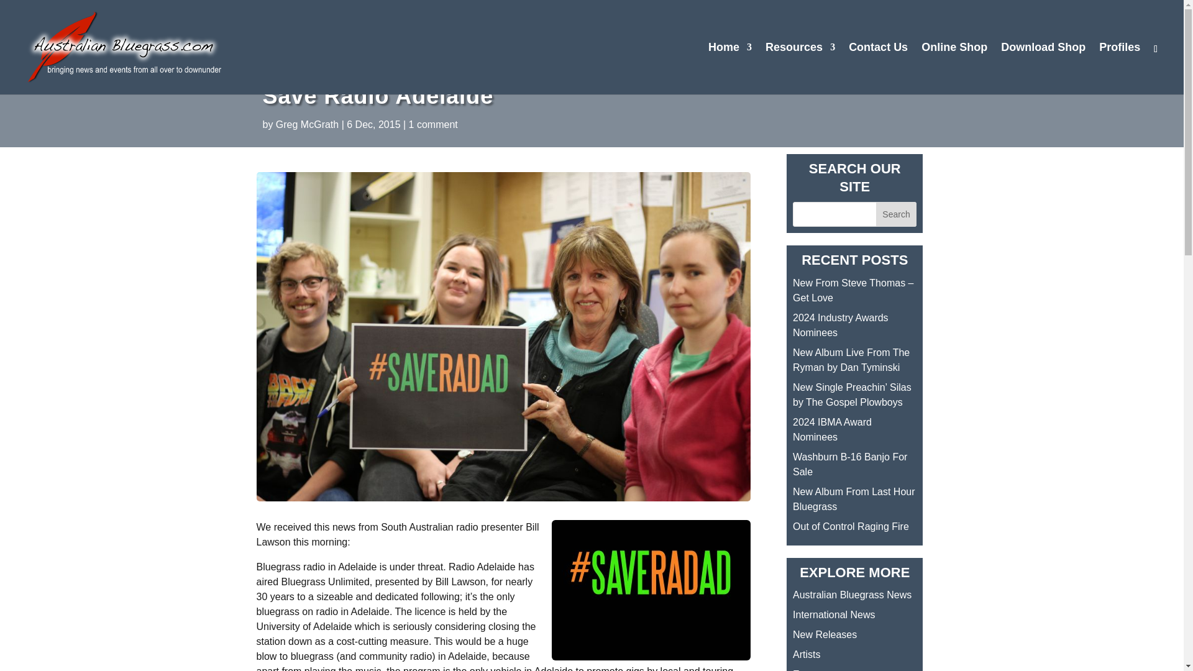 This screenshot has height=671, width=1193. Describe the element at coordinates (833, 429) in the screenshot. I see `2024 IBMA Award Nominees` at that location.